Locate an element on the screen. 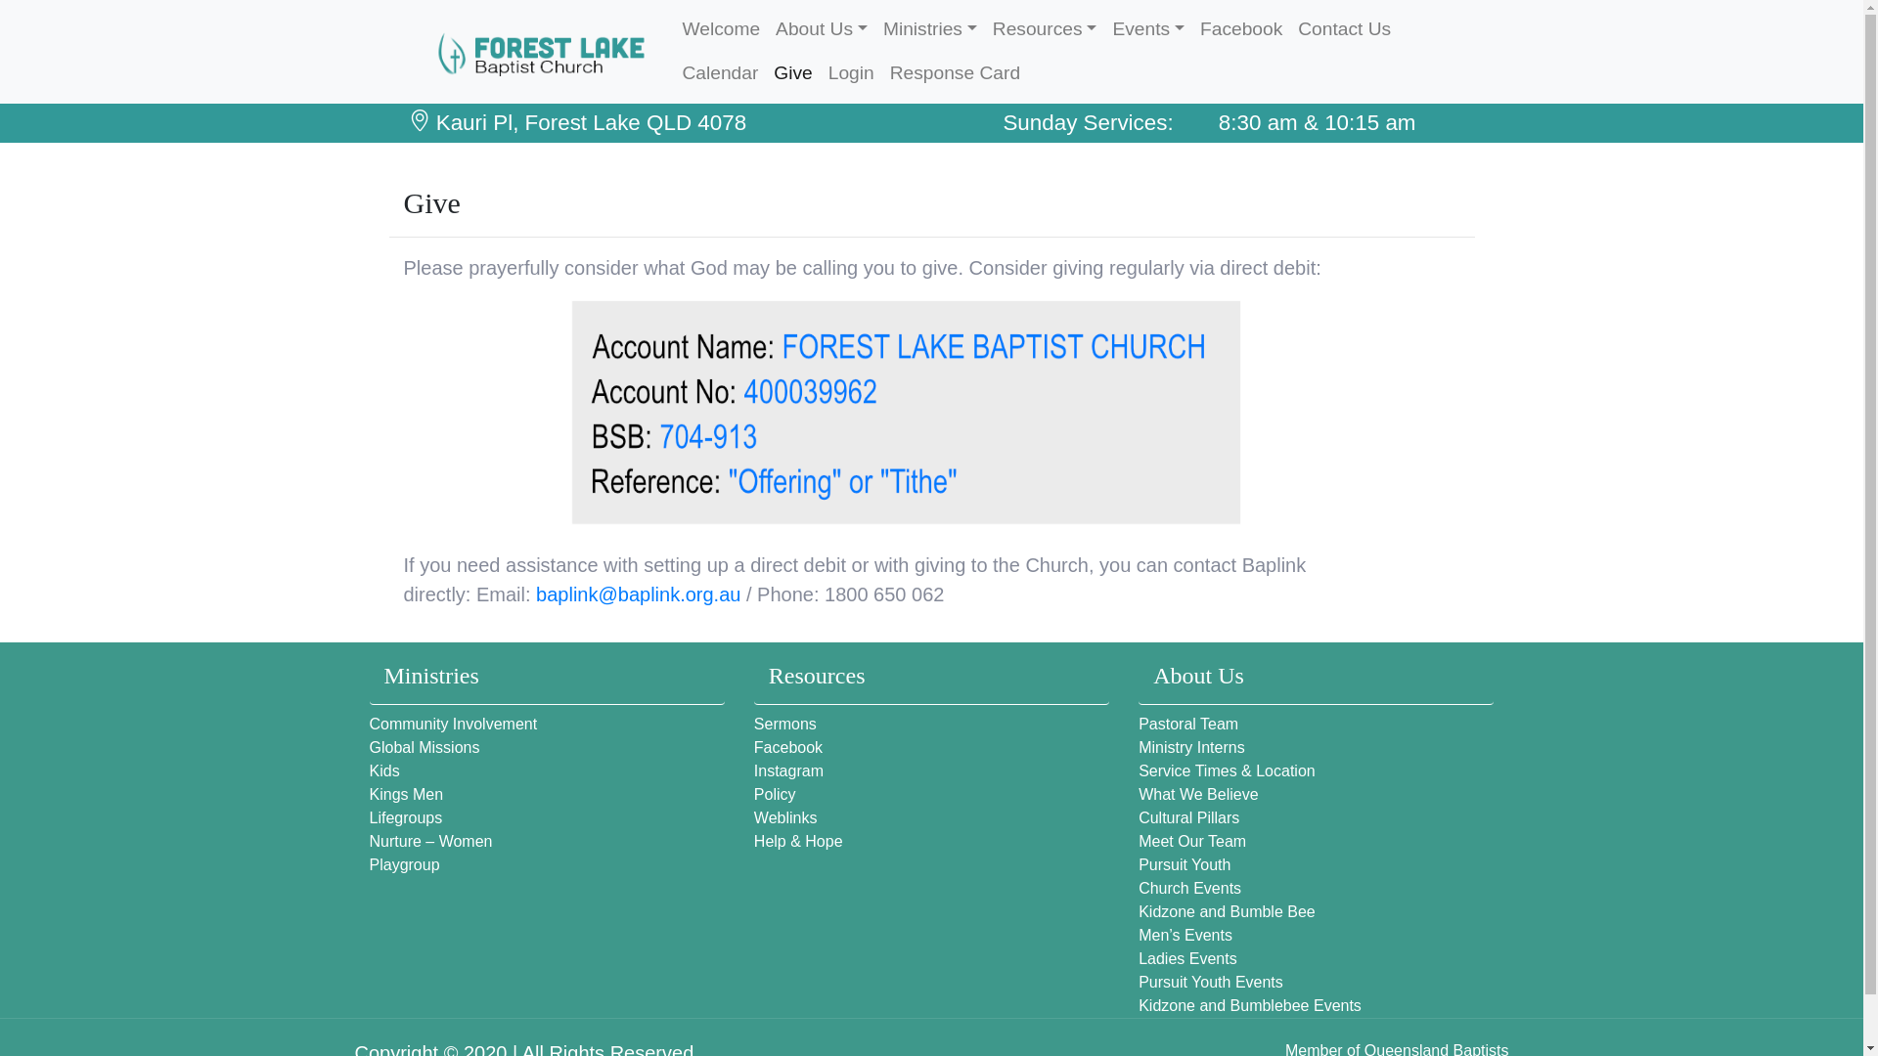 Image resolution: width=1878 pixels, height=1056 pixels. Service Times & Location is located at coordinates (1227, 770).